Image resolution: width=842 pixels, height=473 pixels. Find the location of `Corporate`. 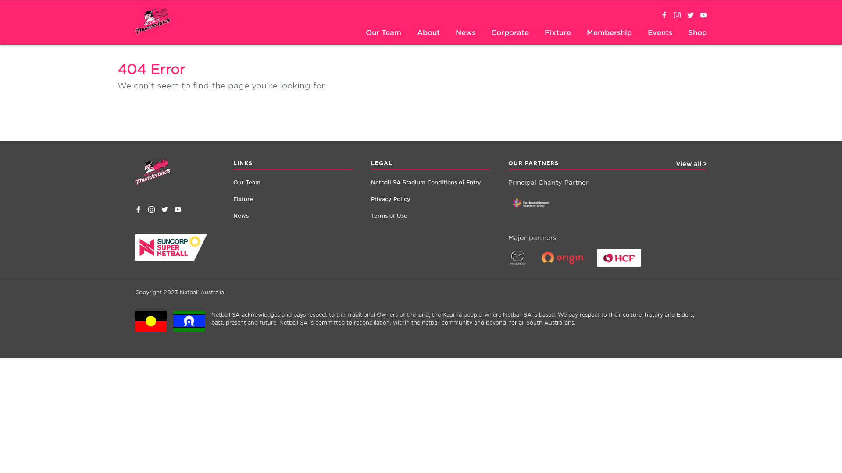

Corporate is located at coordinates (510, 33).